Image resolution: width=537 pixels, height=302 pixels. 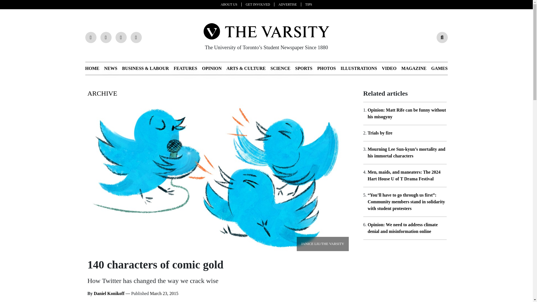 What do you see at coordinates (231, 4) in the screenshot?
I see `ABOUT US` at bounding box center [231, 4].